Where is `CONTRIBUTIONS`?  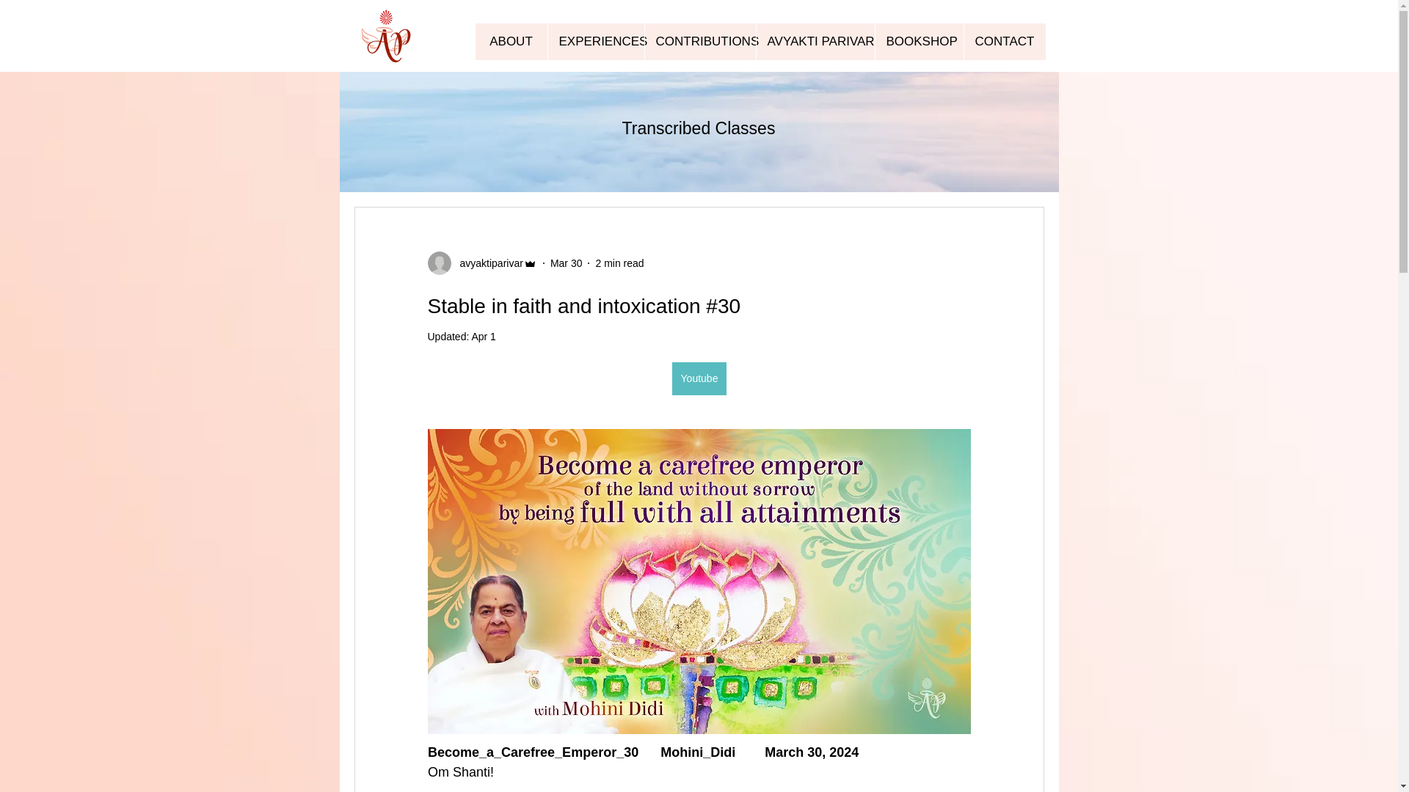 CONTRIBUTIONS is located at coordinates (699, 42).